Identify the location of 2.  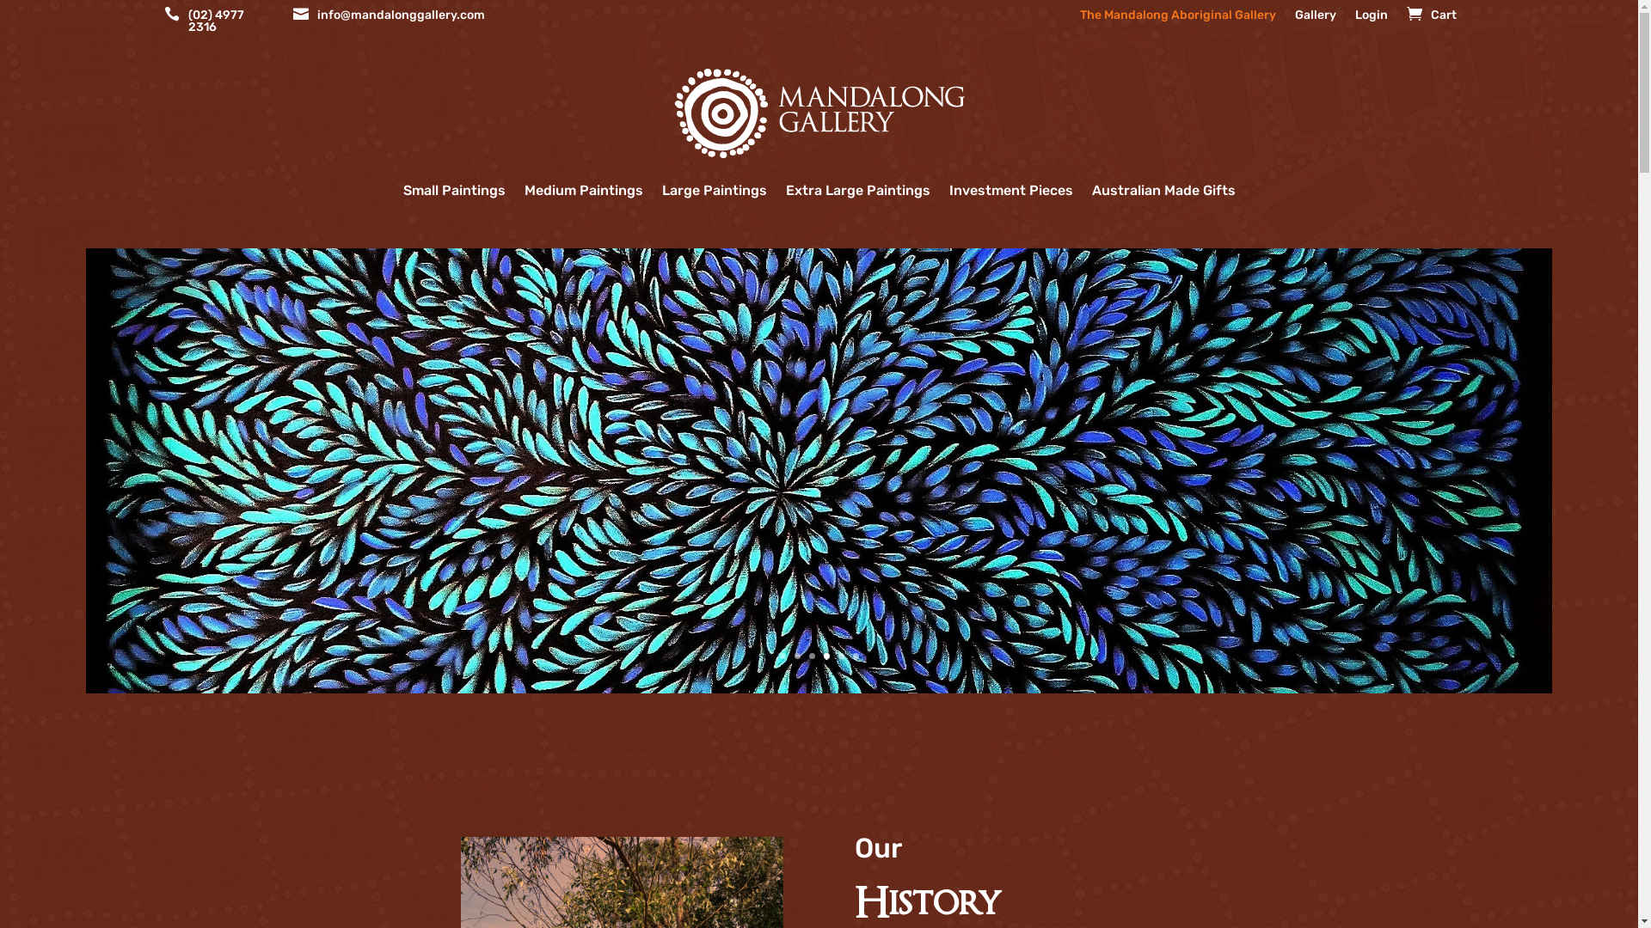
(798, 656).